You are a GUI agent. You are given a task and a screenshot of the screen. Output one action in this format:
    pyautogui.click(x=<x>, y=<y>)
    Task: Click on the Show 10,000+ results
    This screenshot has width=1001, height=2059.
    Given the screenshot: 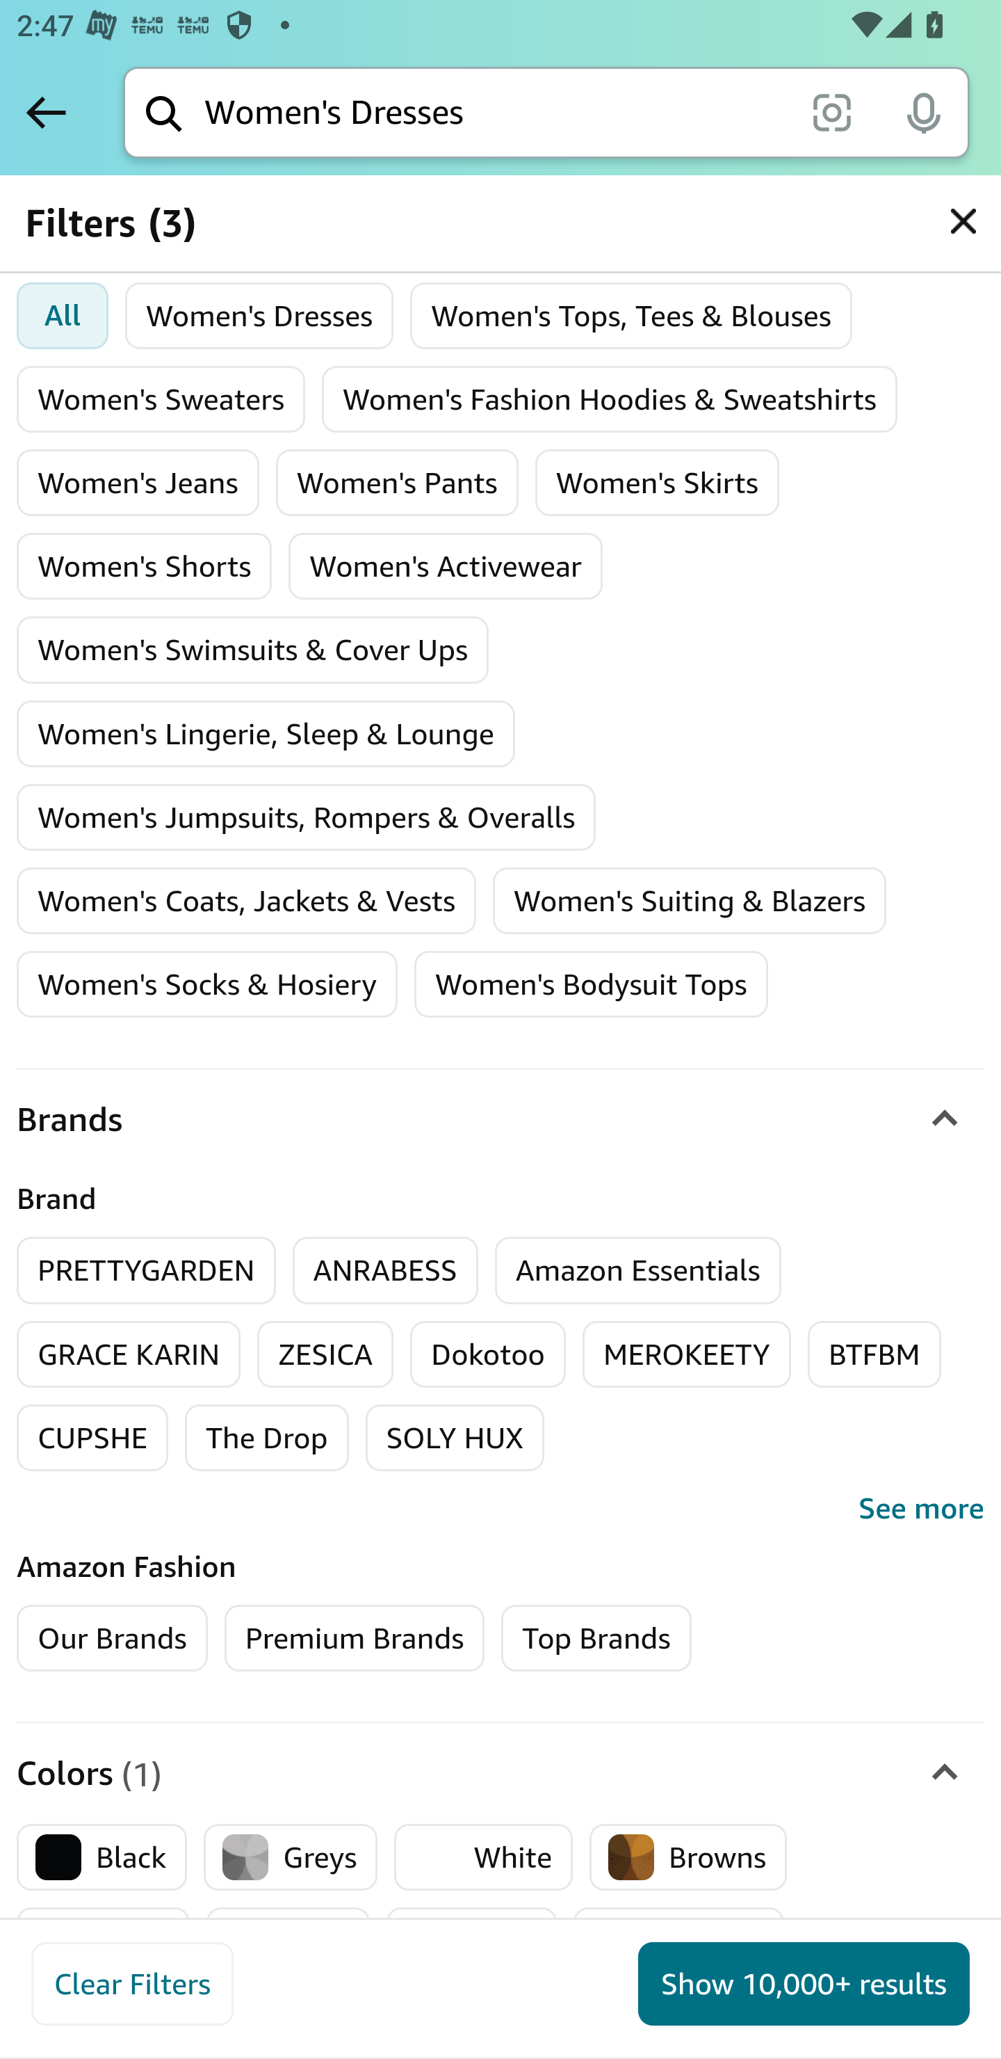 What is the action you would take?
    pyautogui.click(x=804, y=1984)
    